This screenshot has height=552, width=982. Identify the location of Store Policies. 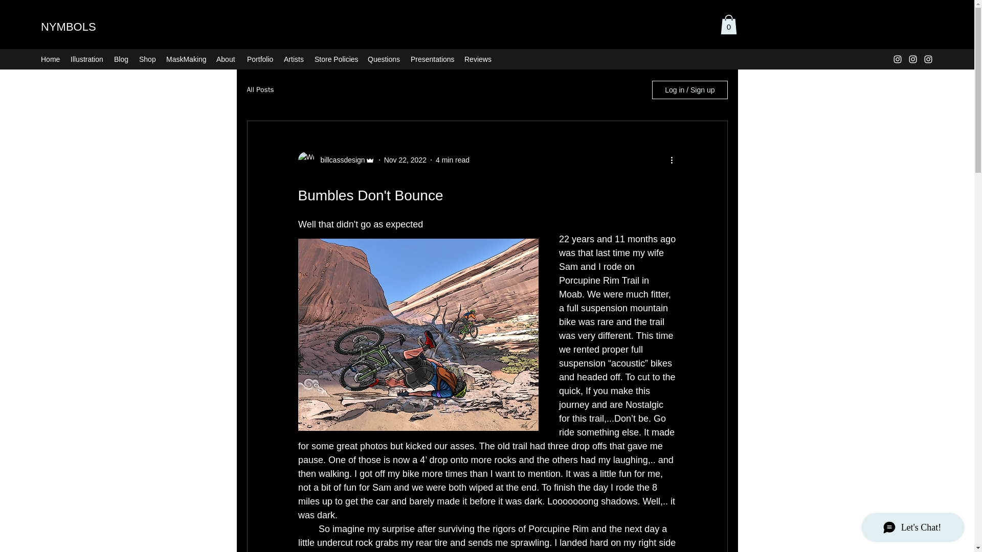
(336, 59).